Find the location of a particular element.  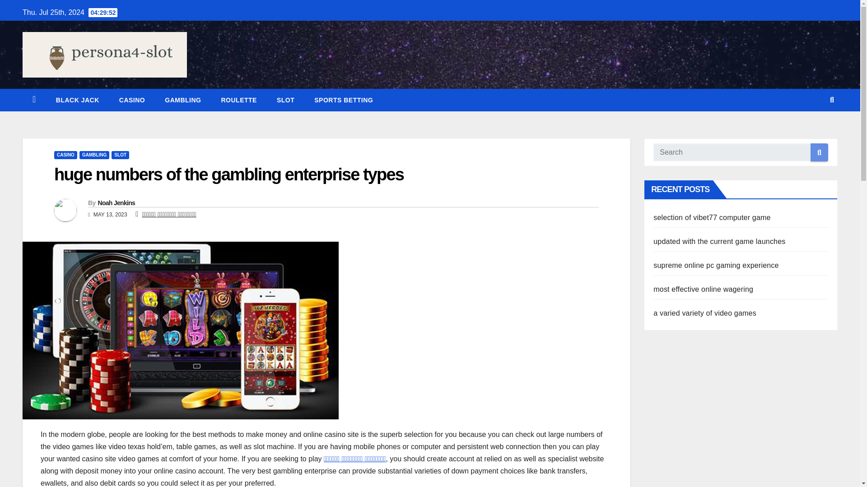

SPORTS BETTING is located at coordinates (343, 100).